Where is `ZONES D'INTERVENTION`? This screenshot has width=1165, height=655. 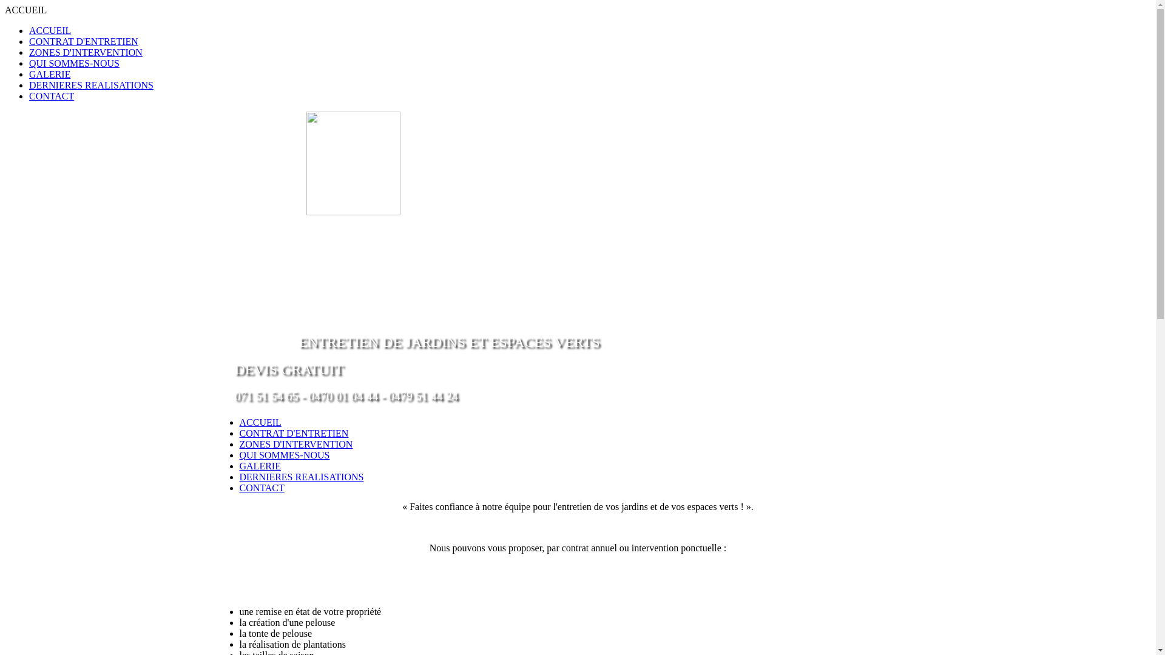 ZONES D'INTERVENTION is located at coordinates (296, 444).